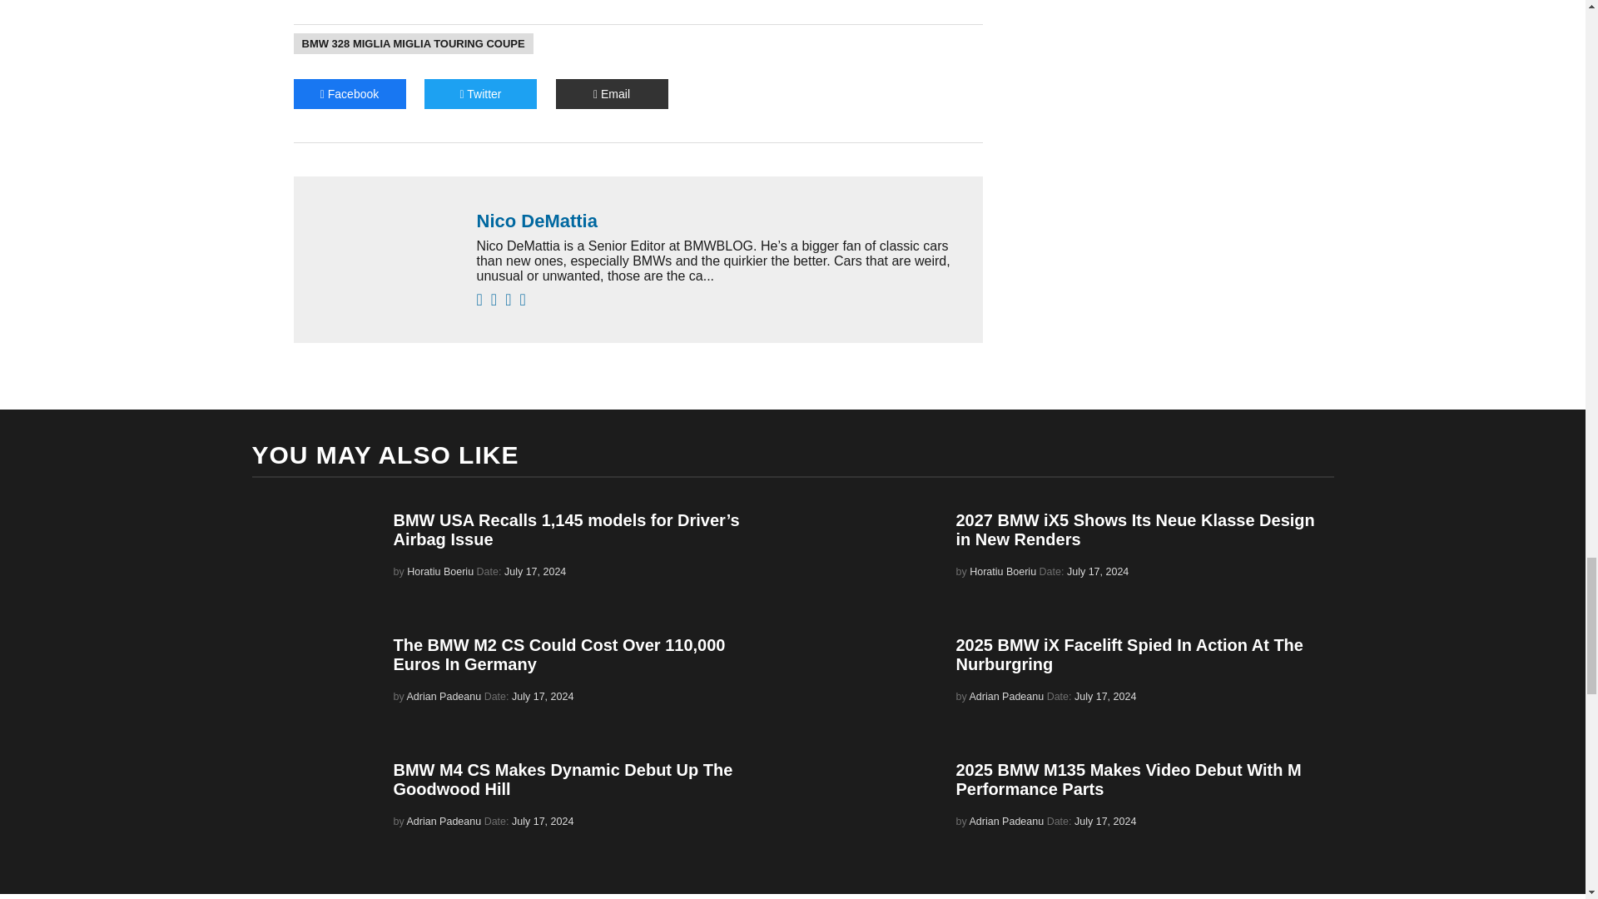 The height and width of the screenshot is (899, 1598). Describe the element at coordinates (349, 93) in the screenshot. I see `Facebook` at that location.